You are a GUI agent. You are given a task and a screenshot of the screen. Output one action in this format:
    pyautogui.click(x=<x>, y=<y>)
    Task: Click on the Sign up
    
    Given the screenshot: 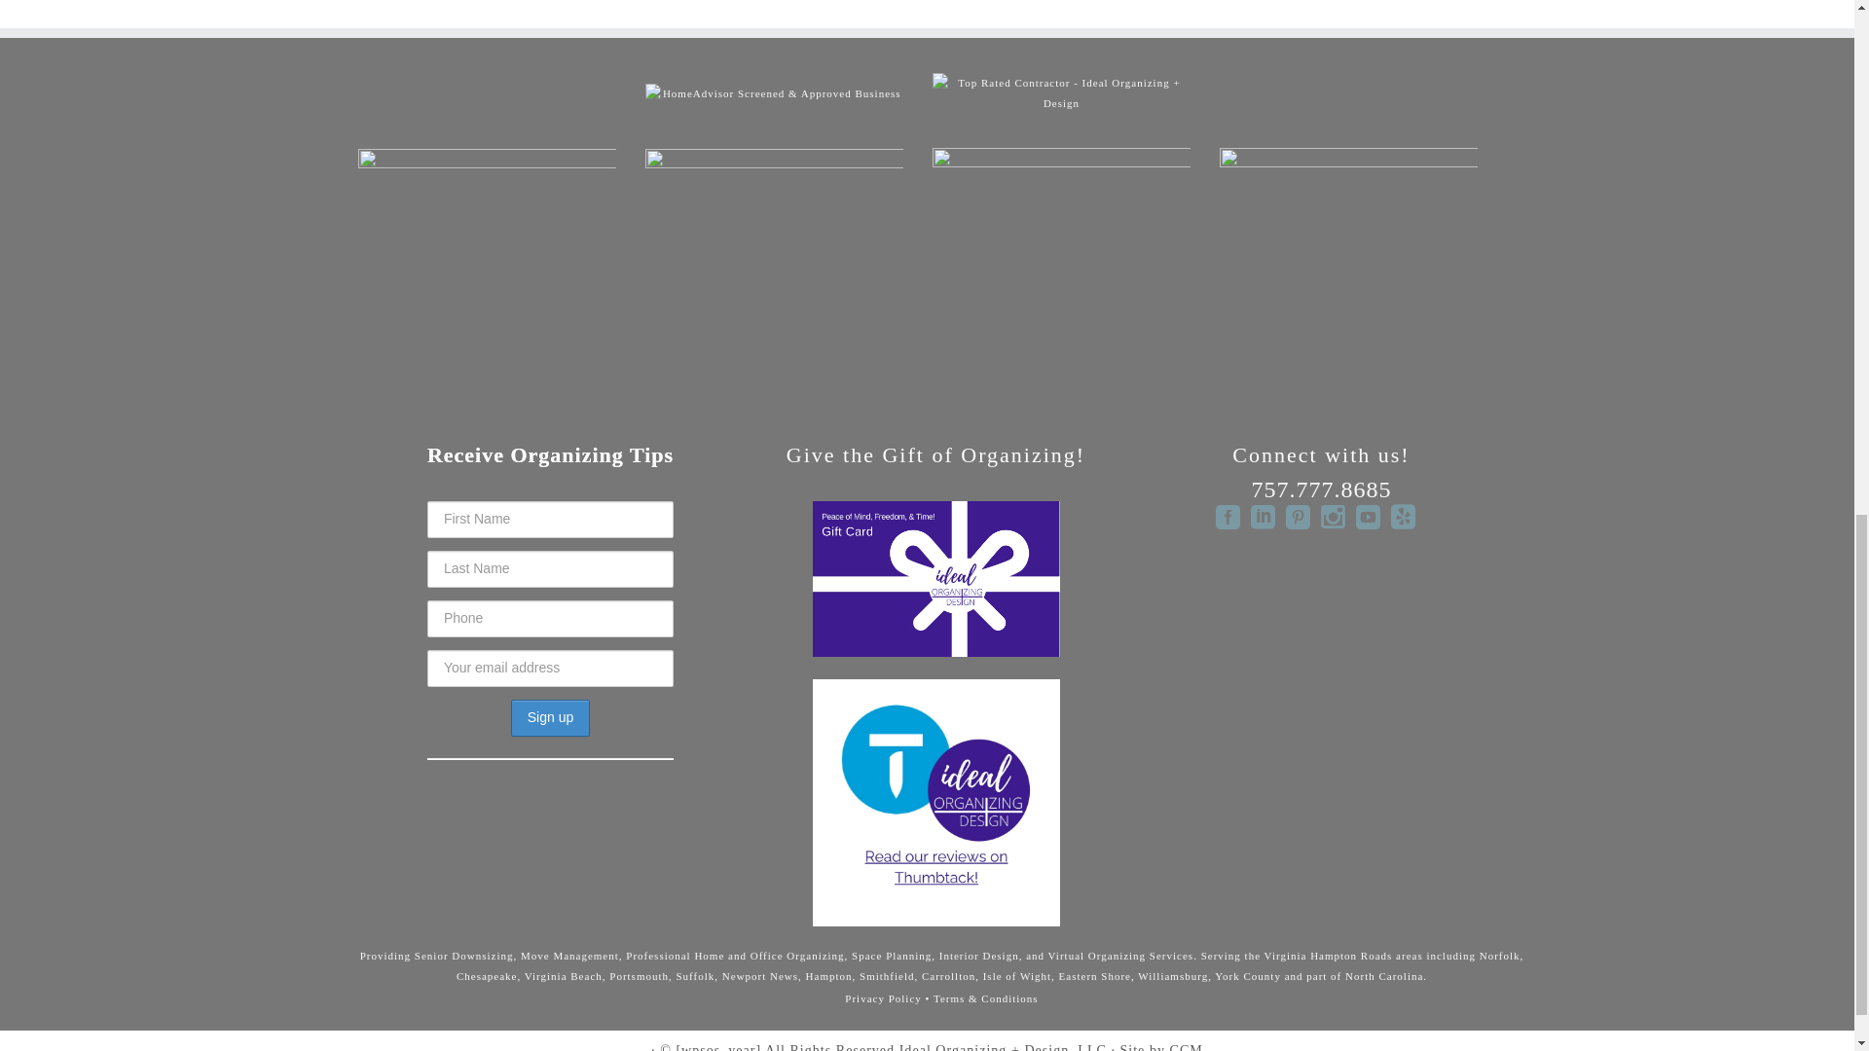 What is the action you would take?
    pyautogui.click(x=550, y=718)
    